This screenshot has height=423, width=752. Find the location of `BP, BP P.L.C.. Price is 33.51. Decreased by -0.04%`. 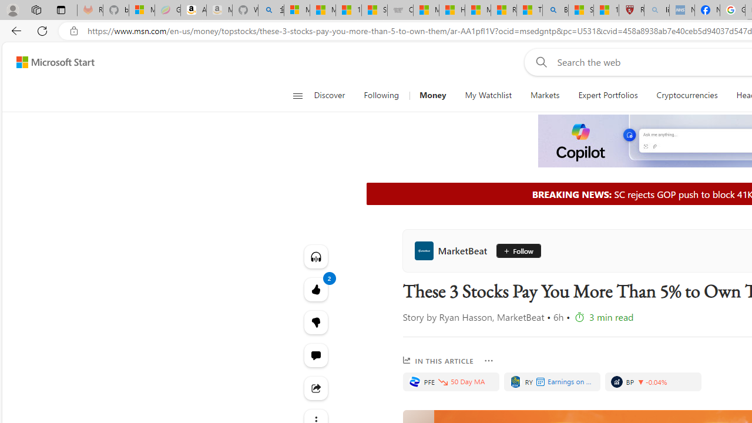

BP, BP P.L.C.. Price is 33.51. Decreased by -0.04% is located at coordinates (653, 382).